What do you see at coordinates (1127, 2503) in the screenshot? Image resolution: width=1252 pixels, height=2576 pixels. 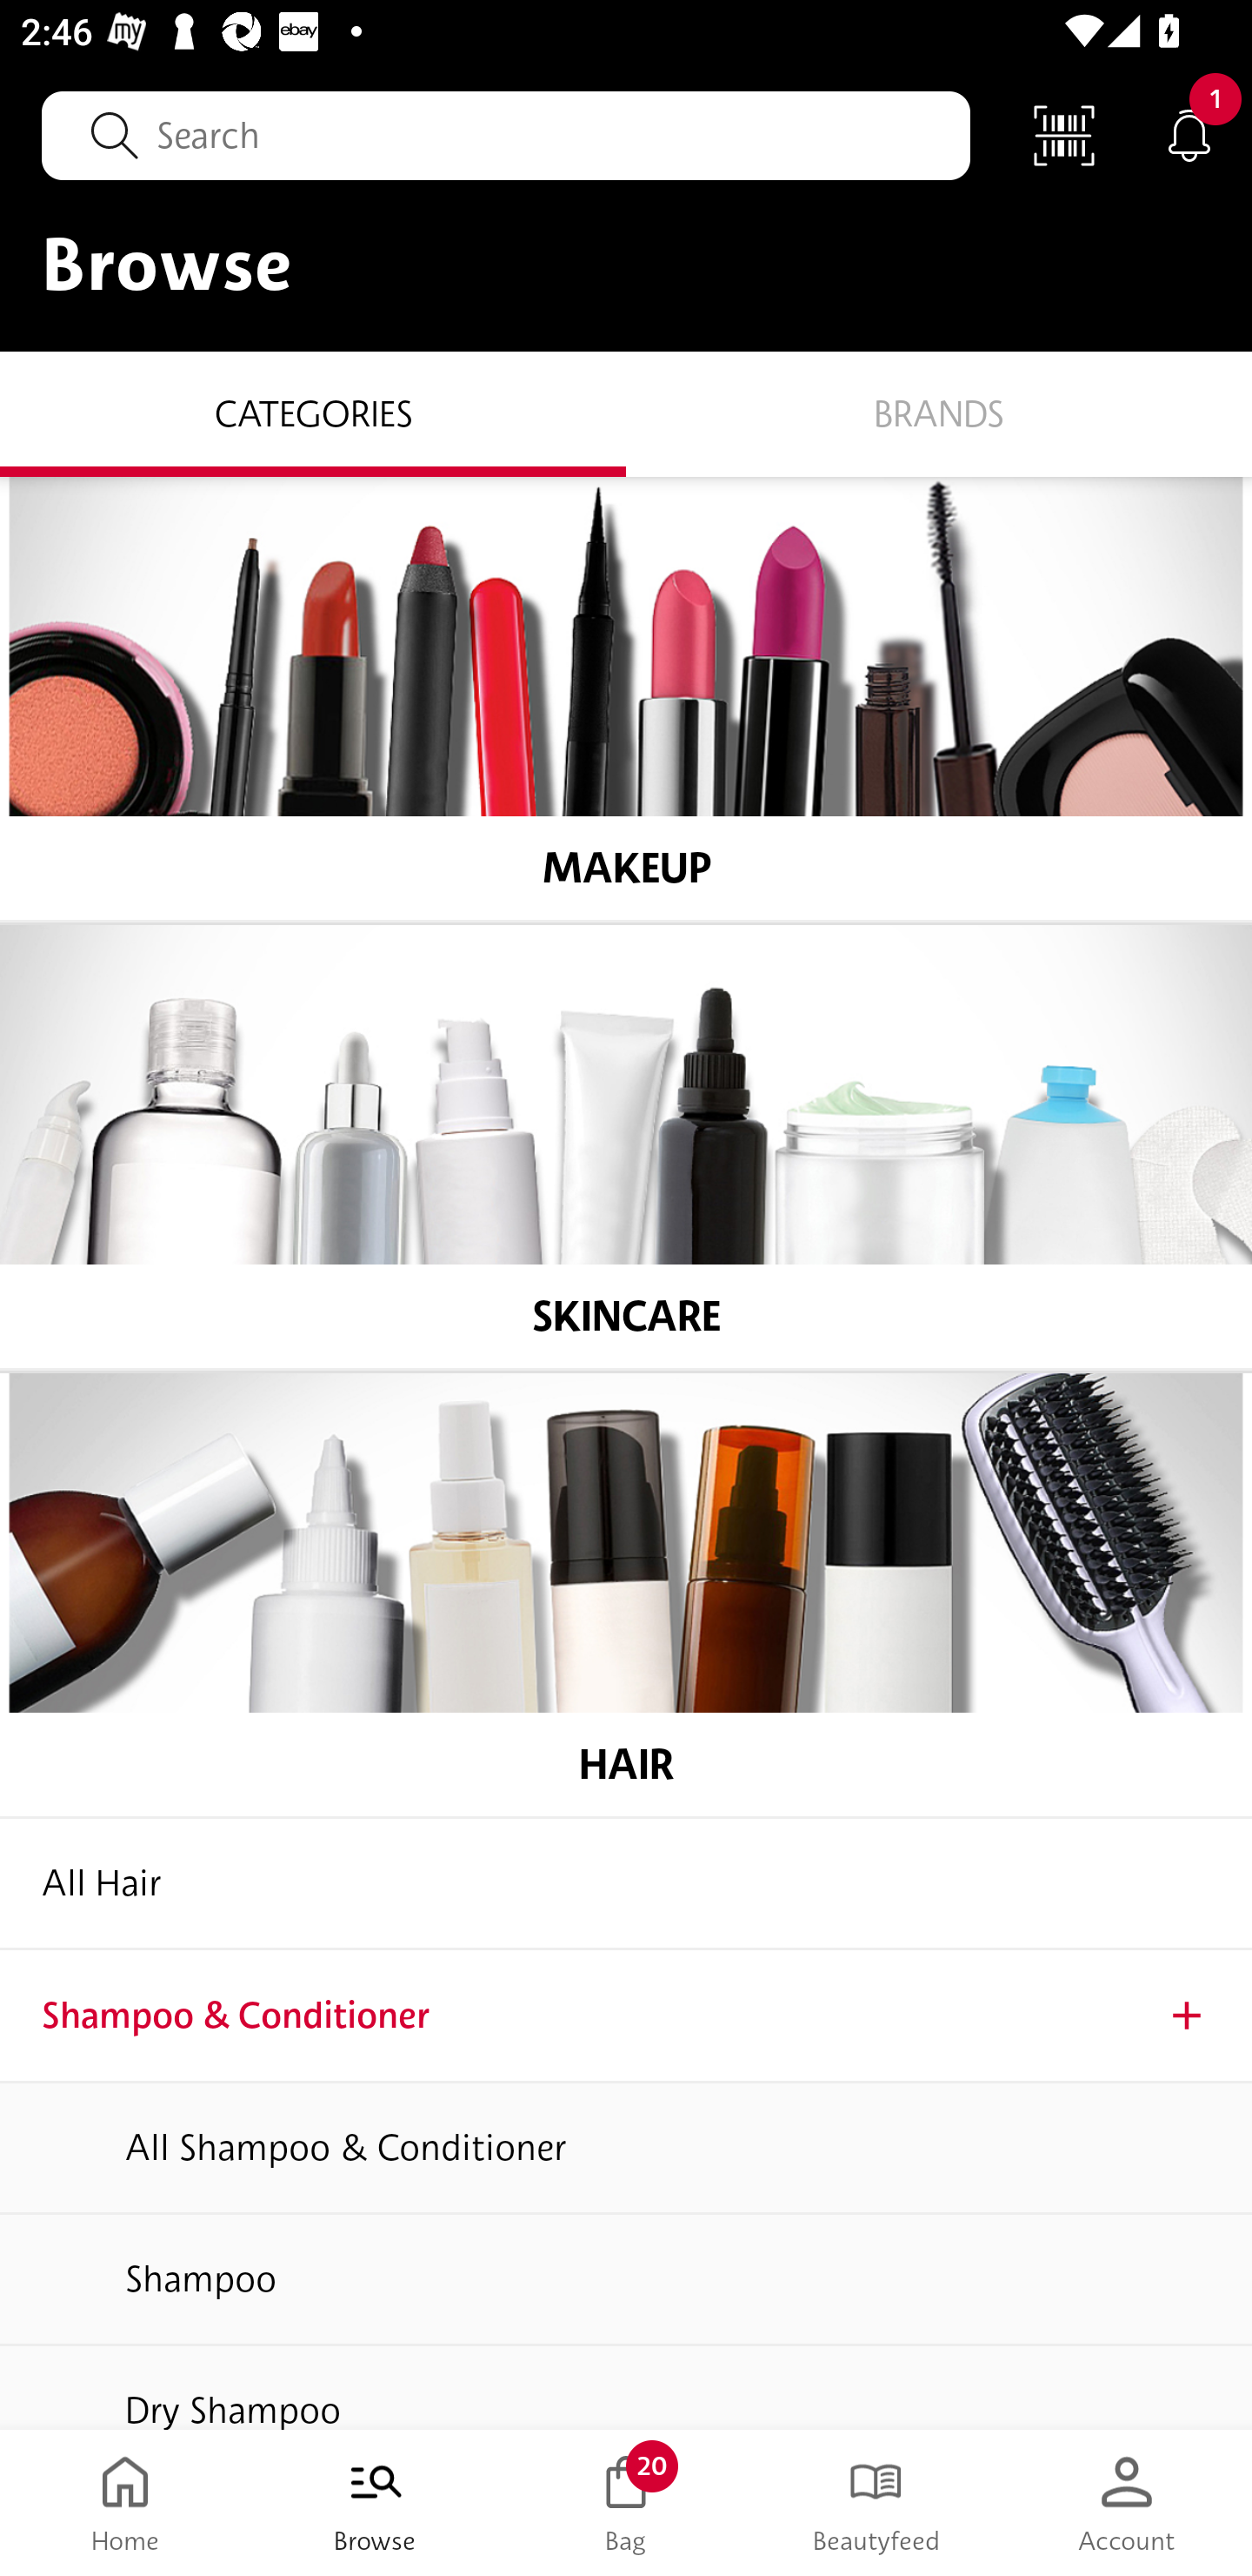 I see `Account` at bounding box center [1127, 2503].